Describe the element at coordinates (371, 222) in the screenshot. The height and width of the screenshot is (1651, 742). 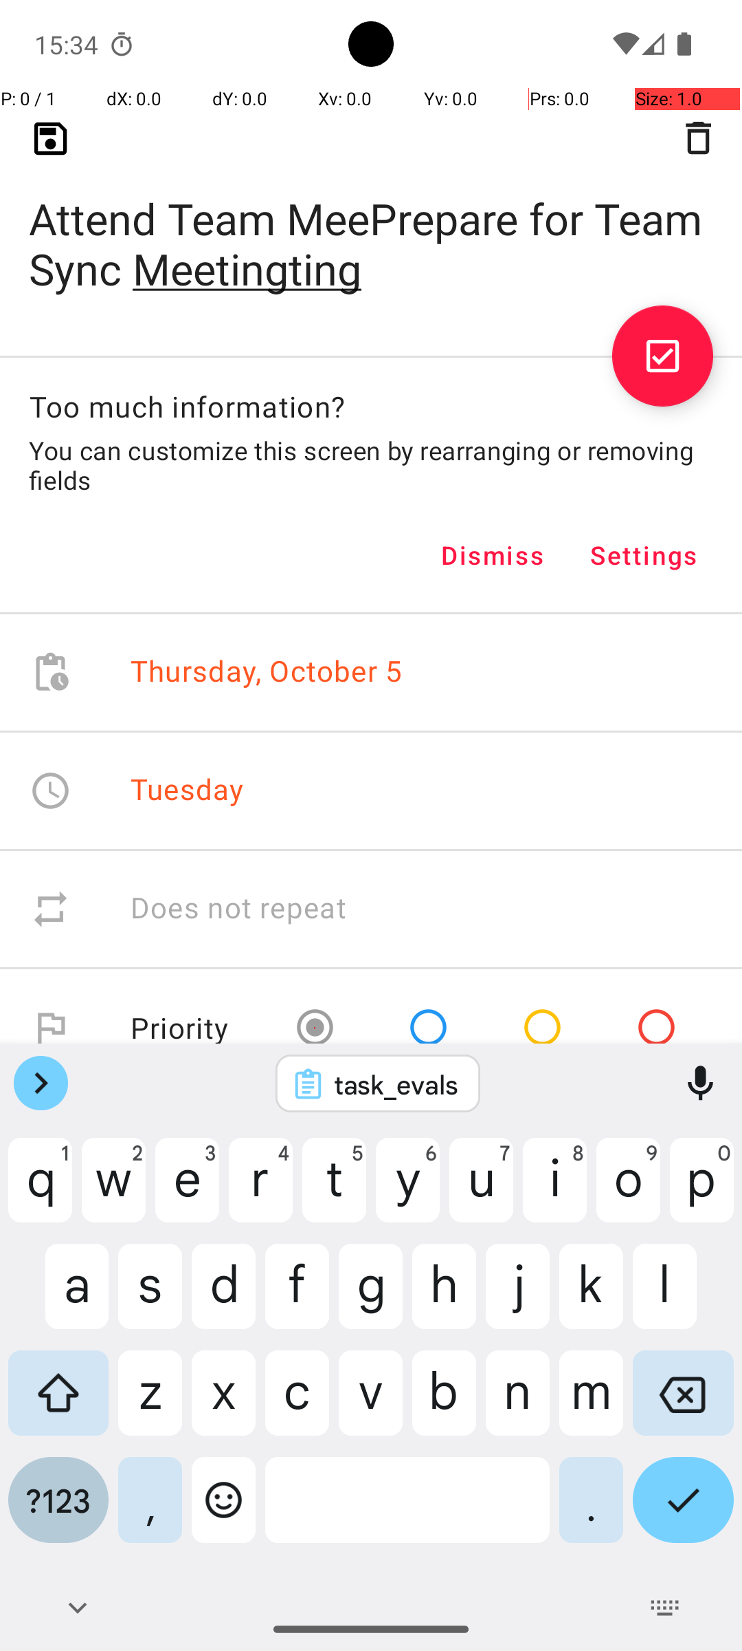
I see `Attend Team MeePrepare for Team Sync Meetingting` at that location.